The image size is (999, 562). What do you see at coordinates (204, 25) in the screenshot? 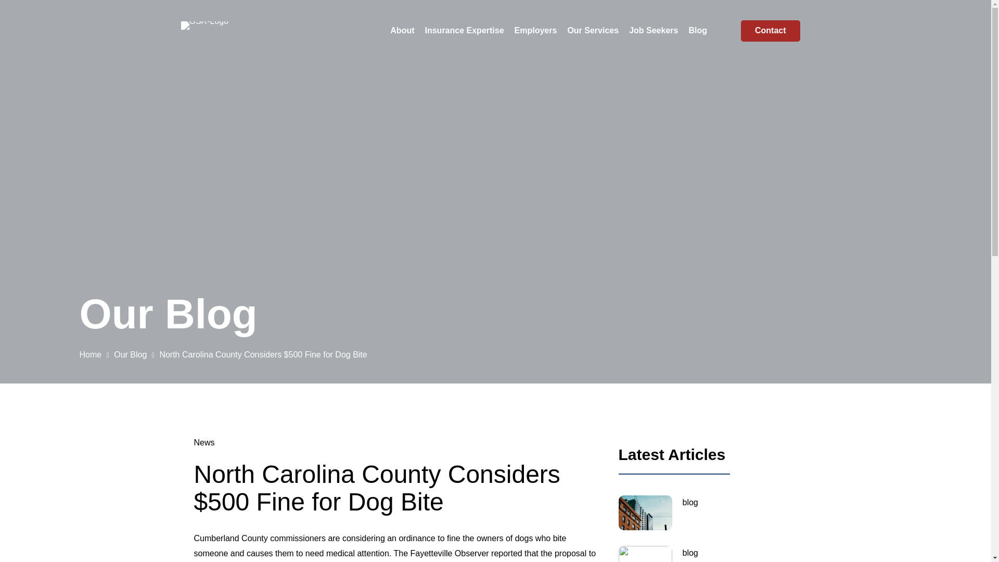
I see `GSR-Logo` at bounding box center [204, 25].